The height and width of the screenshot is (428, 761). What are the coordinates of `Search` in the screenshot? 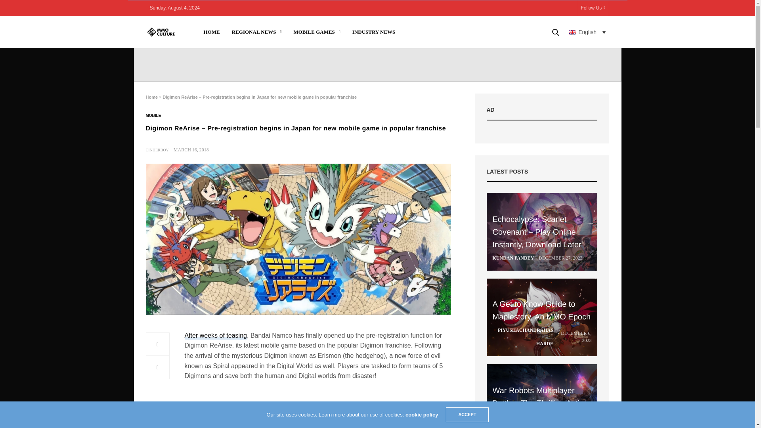 It's located at (544, 59).